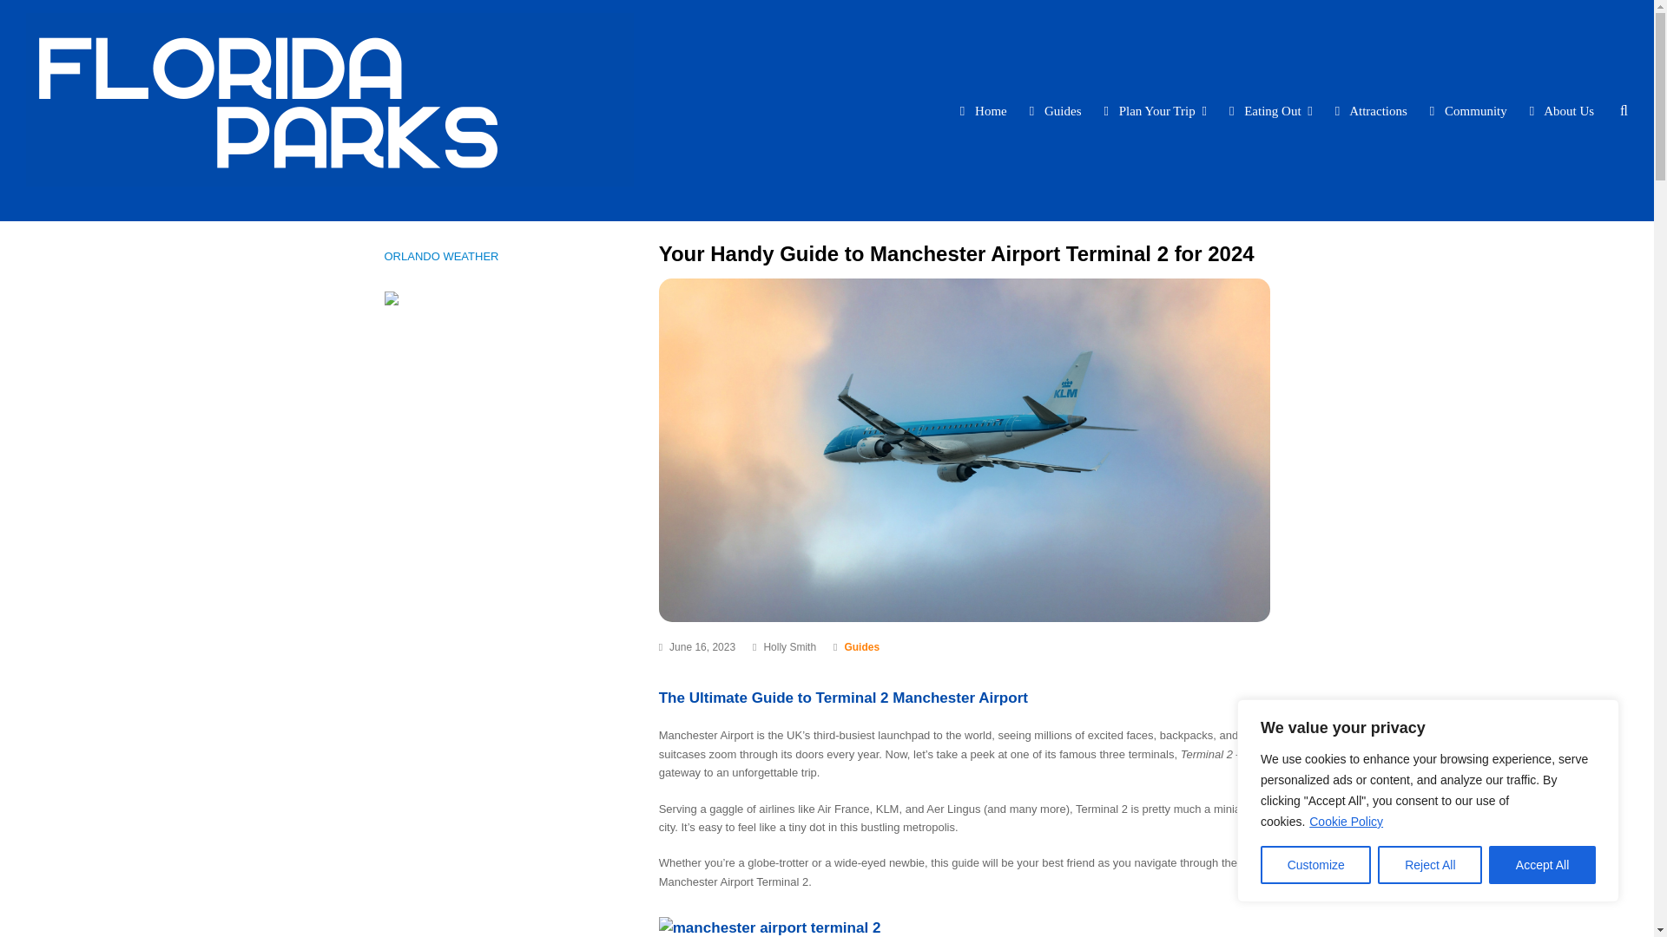 The width and height of the screenshot is (1667, 937). I want to click on Cookie Policy, so click(1346, 821).